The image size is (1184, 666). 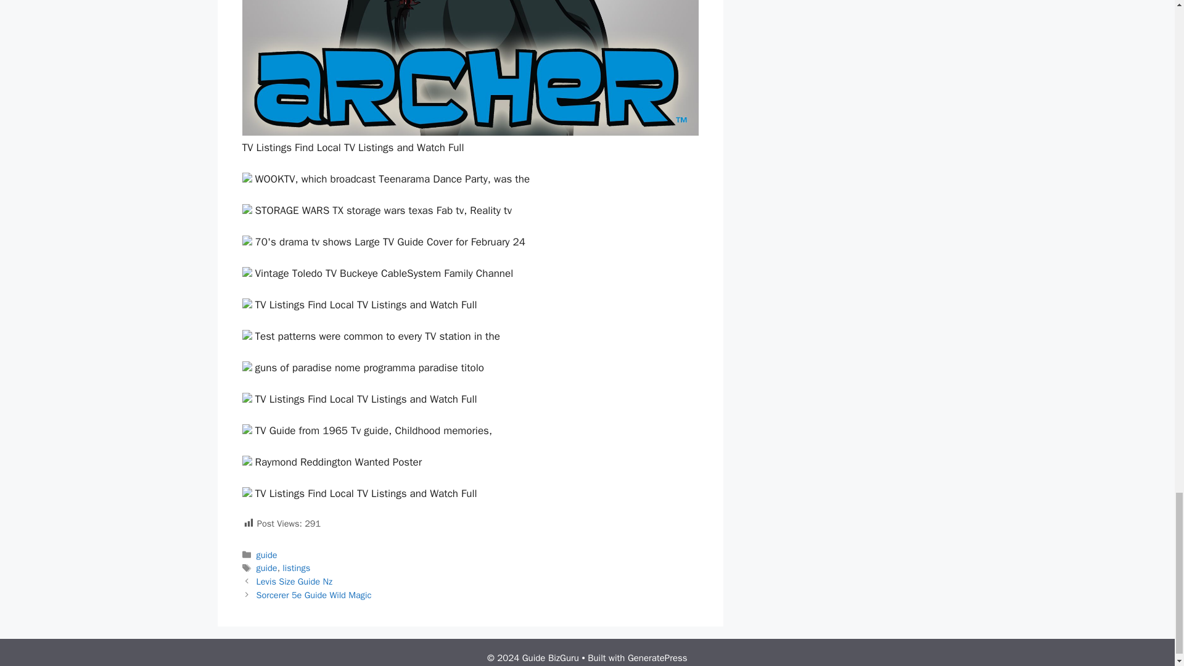 What do you see at coordinates (295, 581) in the screenshot?
I see `Levis Size Guide Nz` at bounding box center [295, 581].